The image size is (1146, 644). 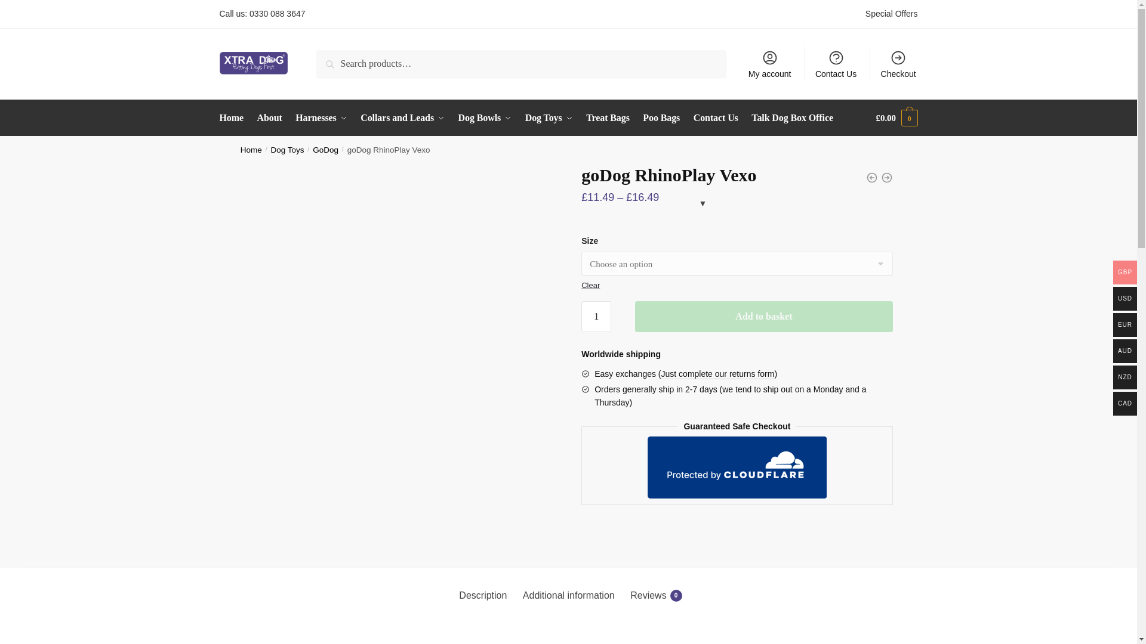 I want to click on Special Offers, so click(x=891, y=13).